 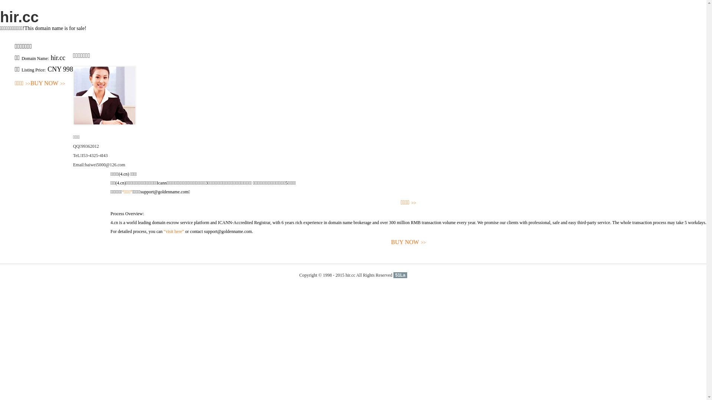 I want to click on 51La, so click(x=400, y=275).